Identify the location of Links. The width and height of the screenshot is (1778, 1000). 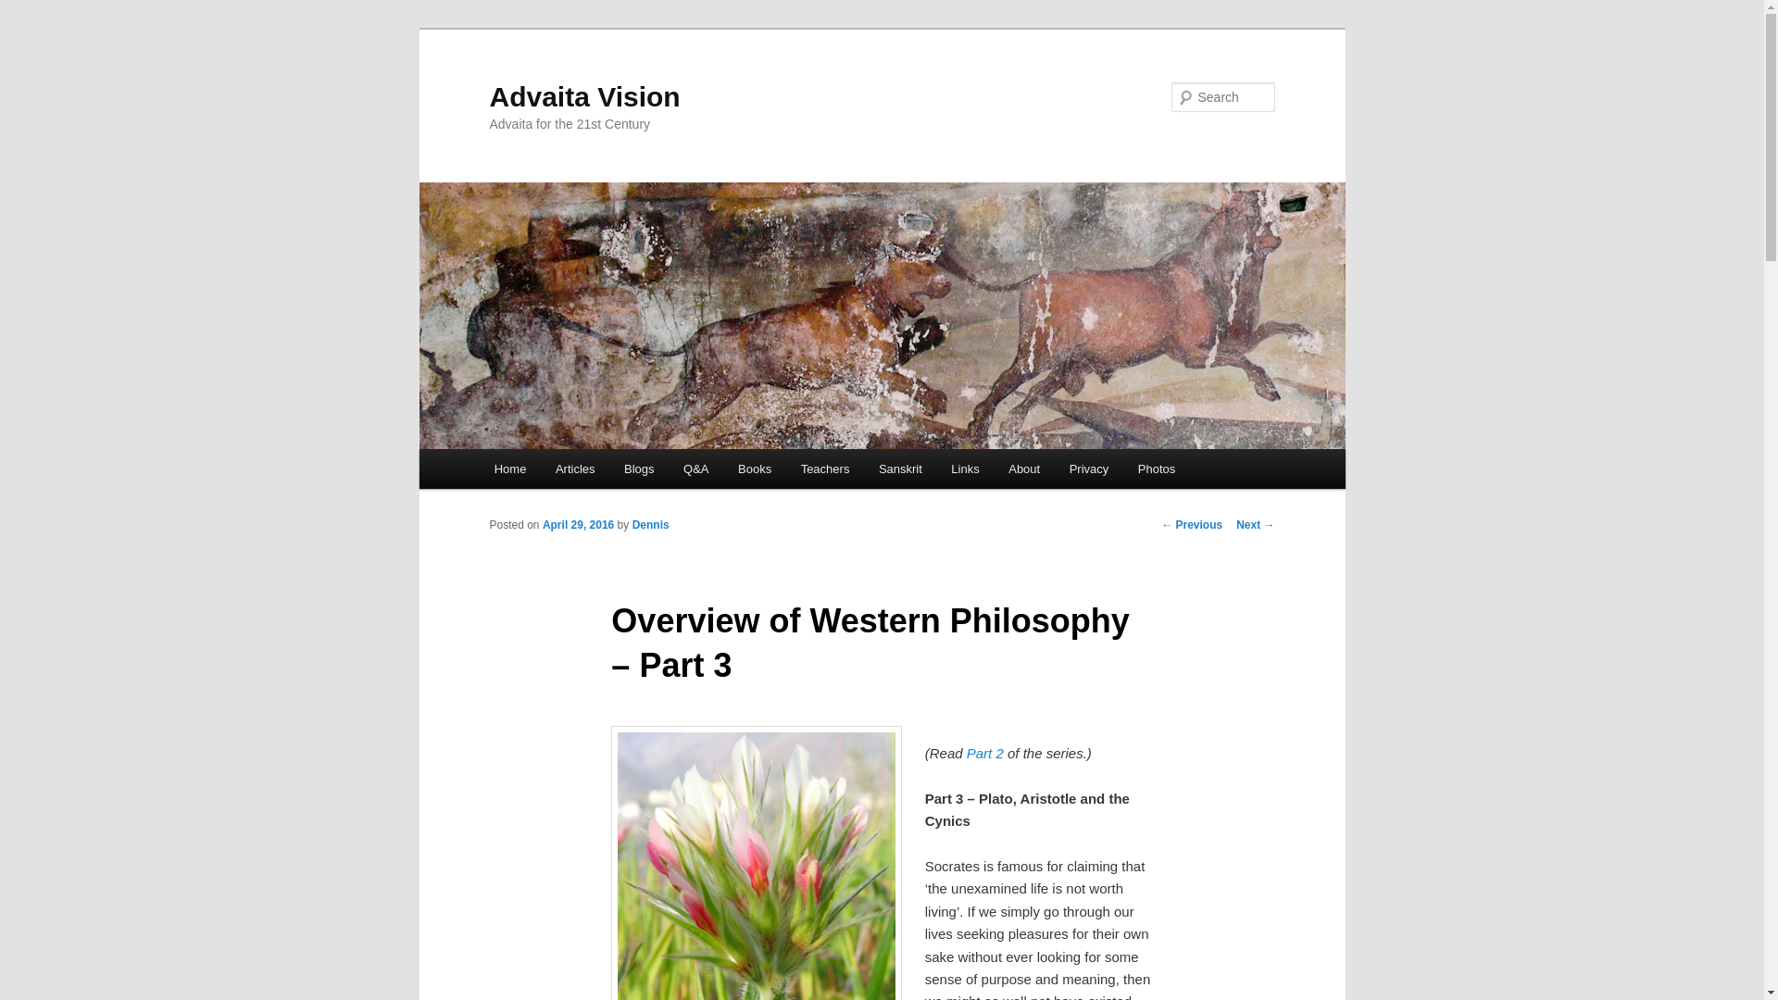
(965, 469).